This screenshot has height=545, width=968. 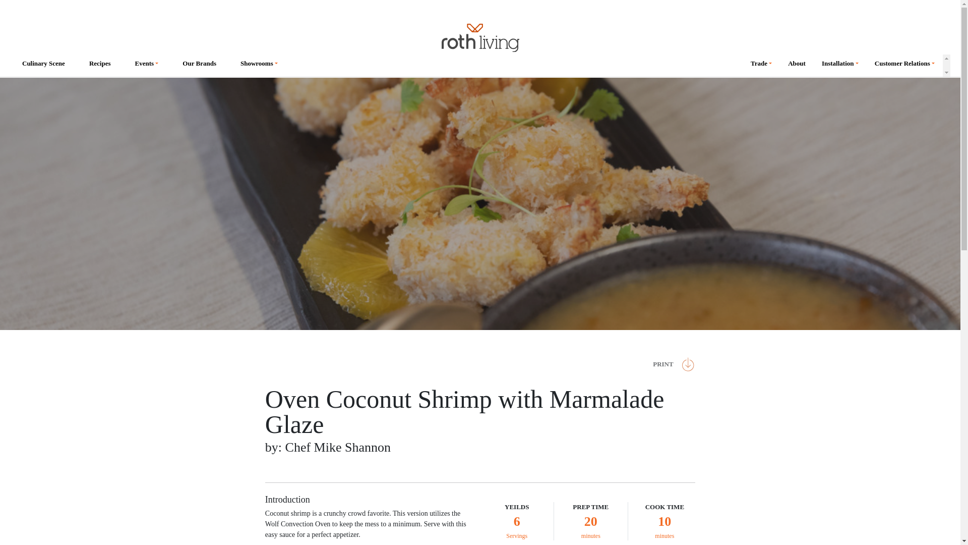 What do you see at coordinates (100, 66) in the screenshot?
I see `Recipes` at bounding box center [100, 66].